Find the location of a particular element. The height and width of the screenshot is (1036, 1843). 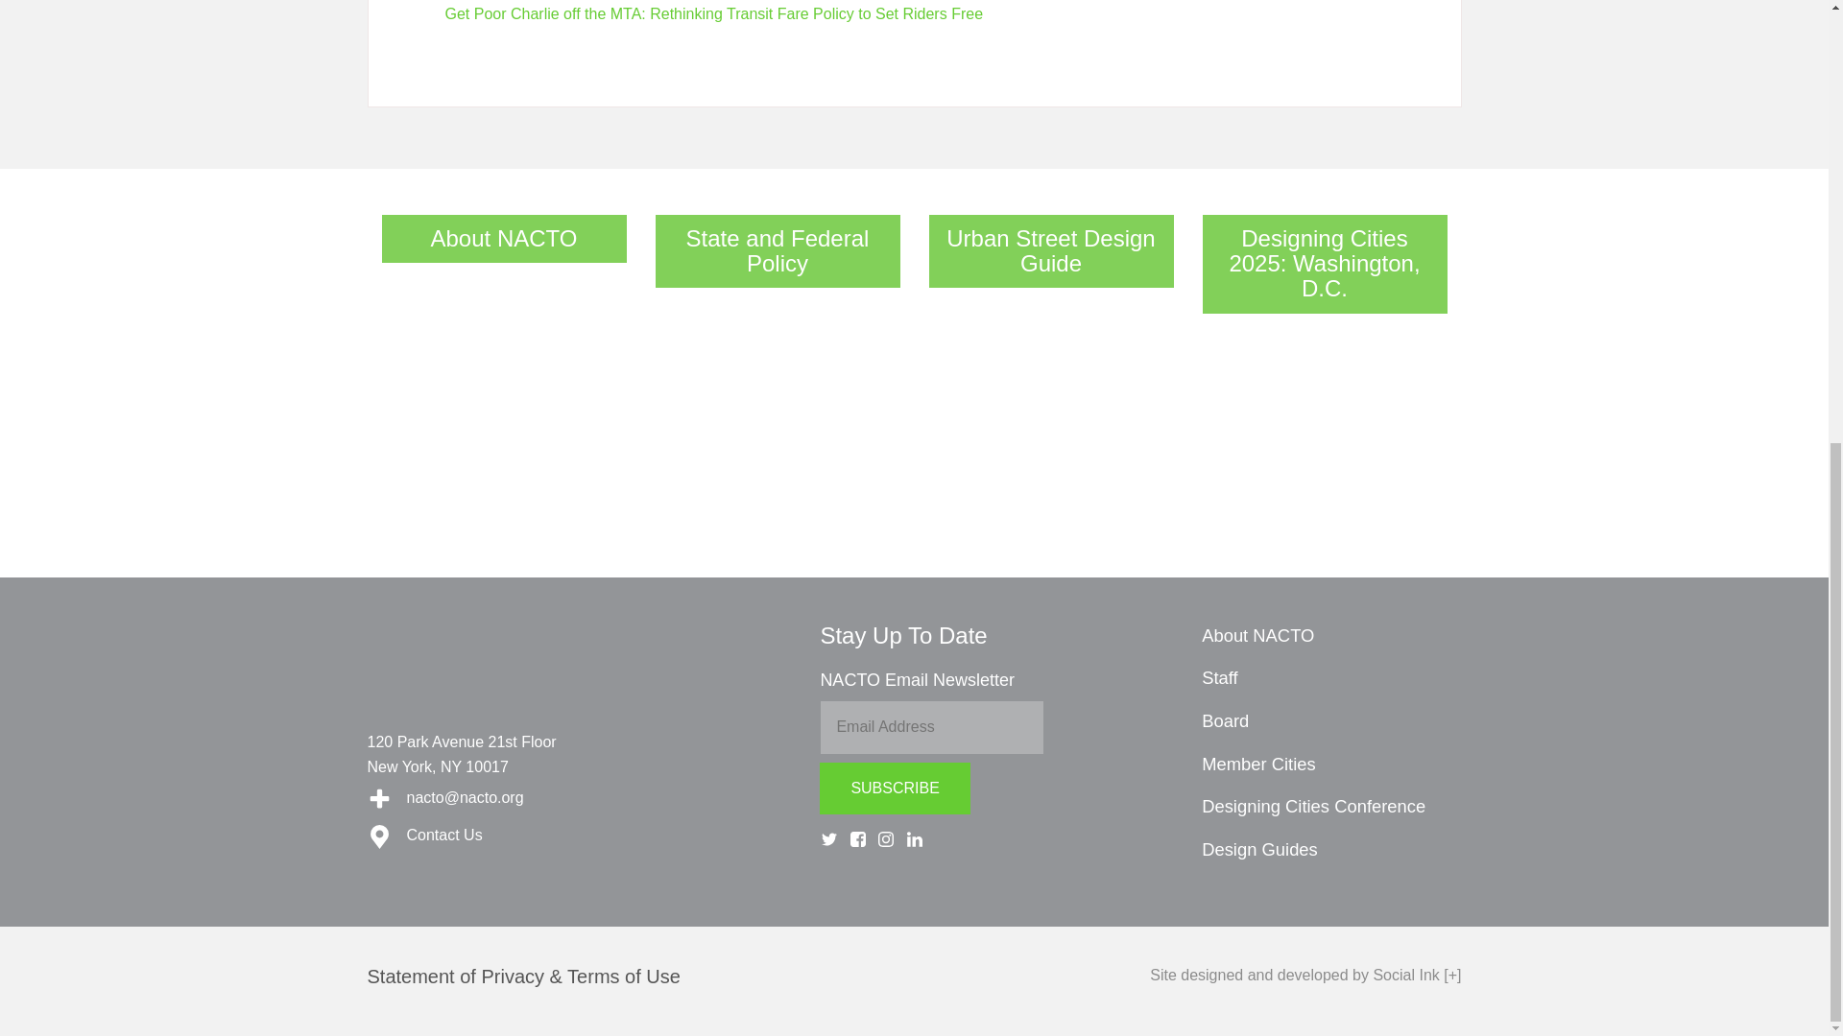

Subscribe is located at coordinates (895, 789).